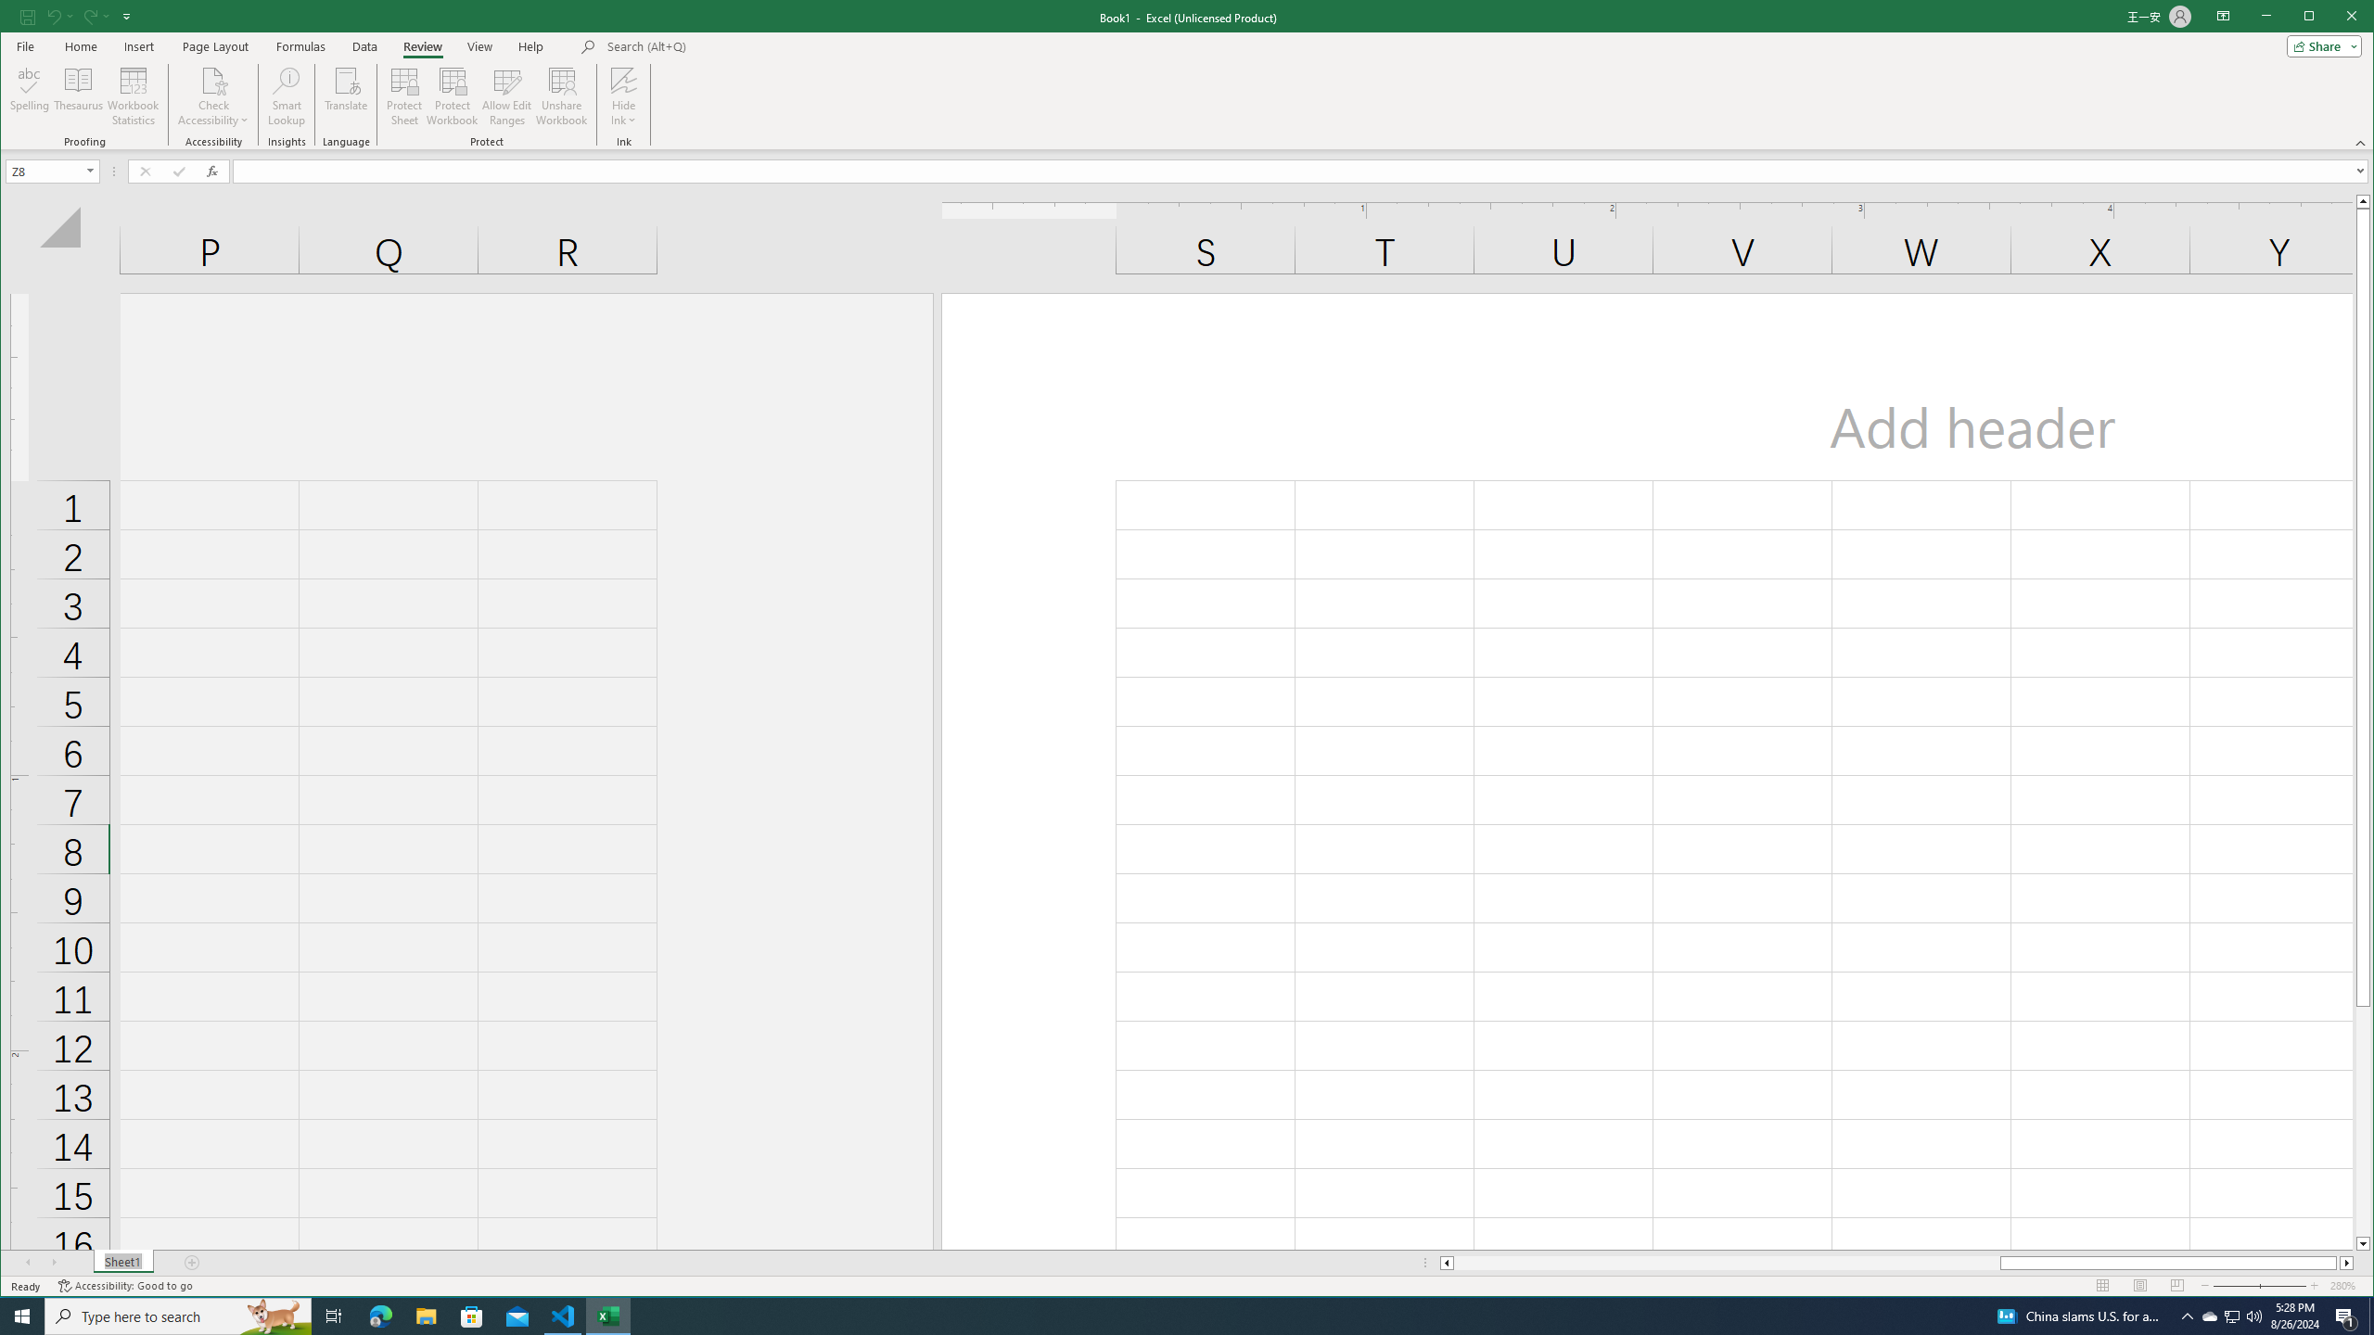 This screenshot has width=2374, height=1335. I want to click on Sheet Tab, so click(122, 1263).